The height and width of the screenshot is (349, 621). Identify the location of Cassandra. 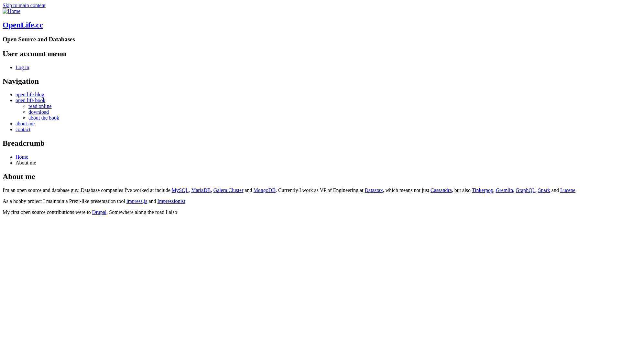
(441, 190).